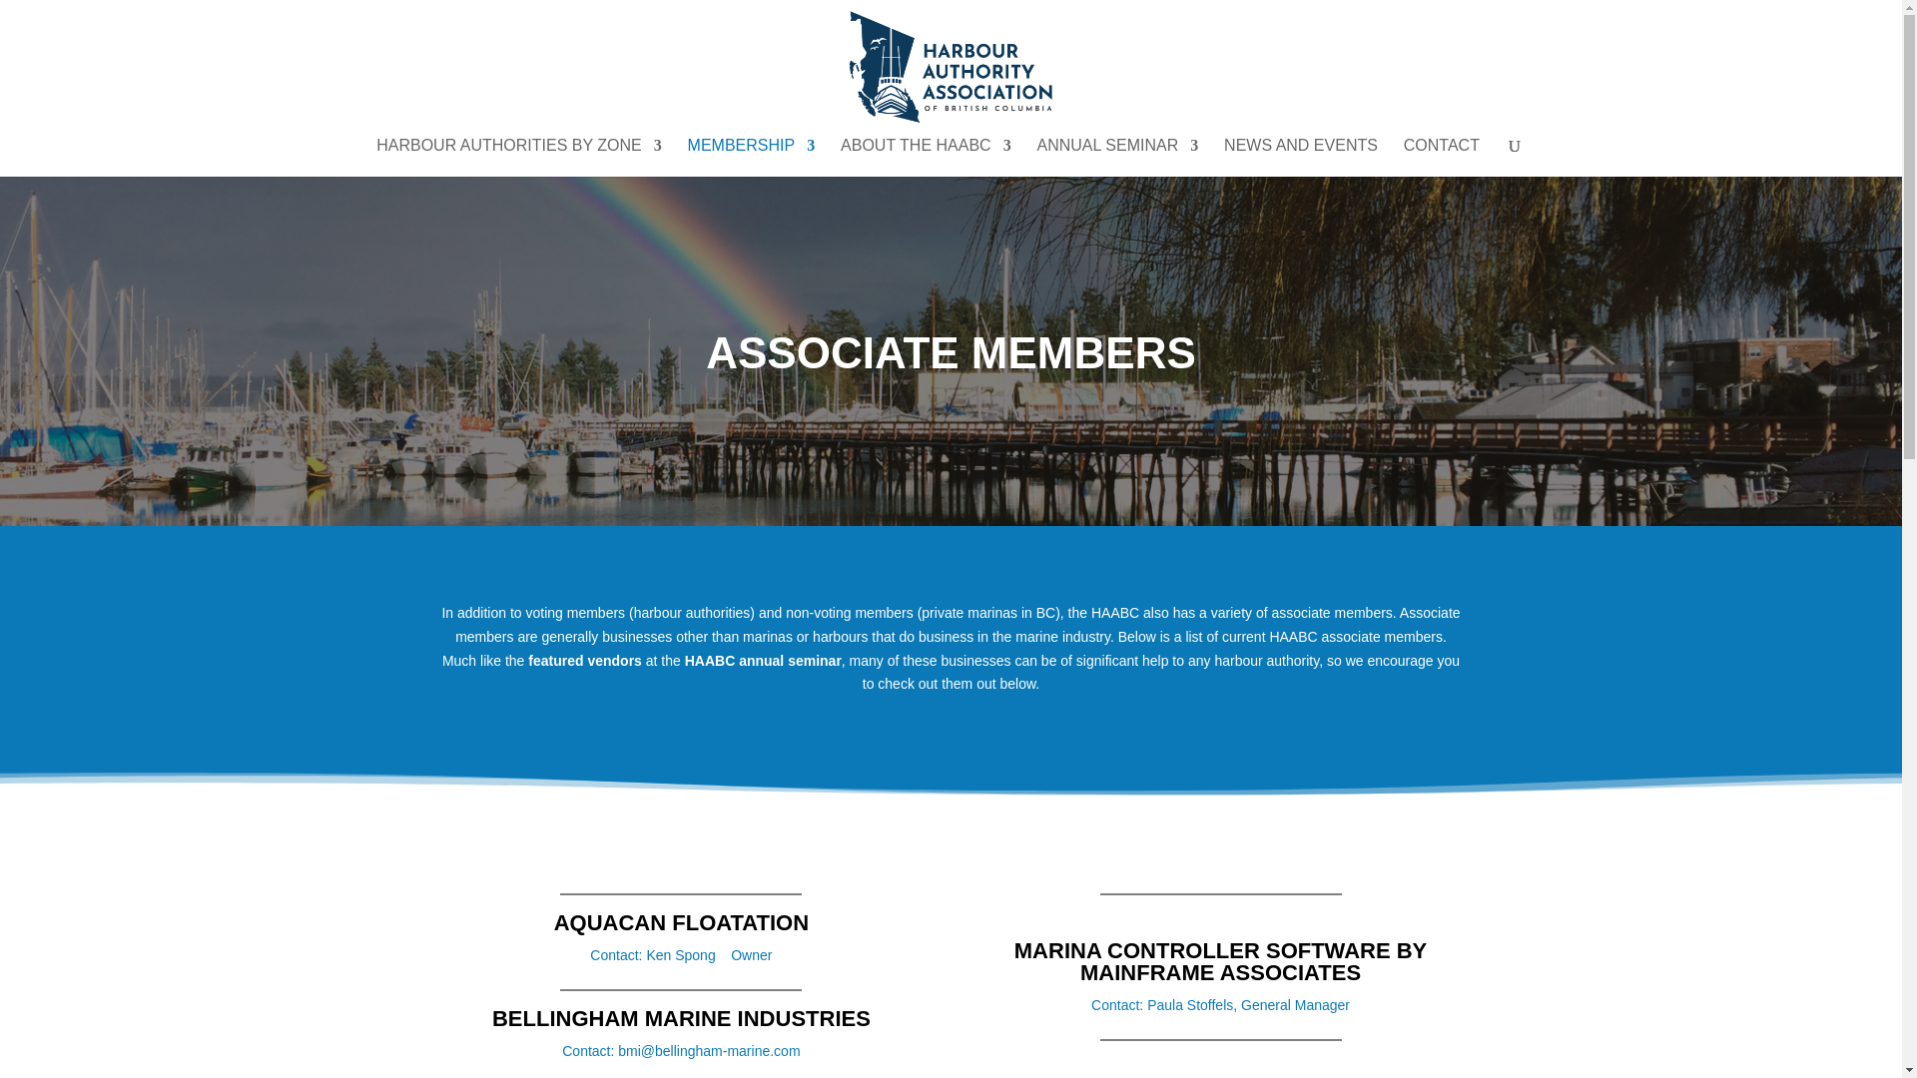 Image resolution: width=1917 pixels, height=1078 pixels. Describe the element at coordinates (1118, 158) in the screenshot. I see `ANNUAL SEMINAR` at that location.